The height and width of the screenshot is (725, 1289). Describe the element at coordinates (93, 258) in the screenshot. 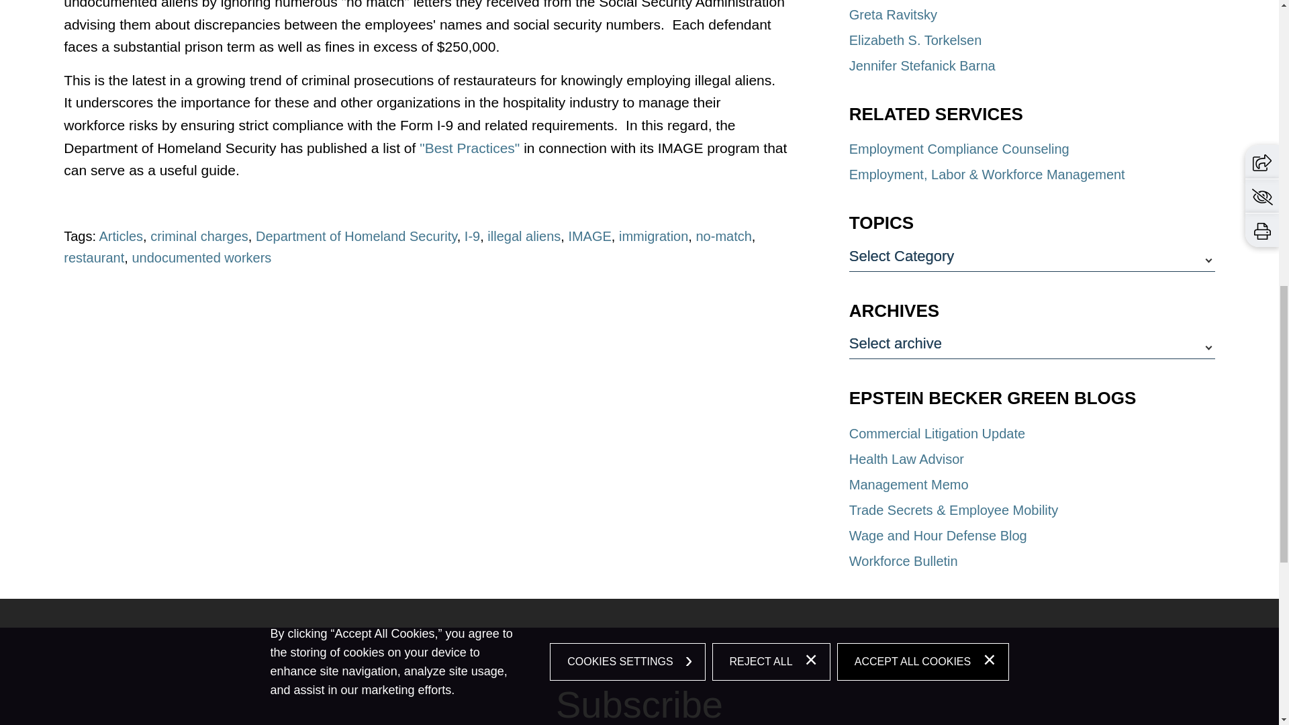

I see `restaurant` at that location.